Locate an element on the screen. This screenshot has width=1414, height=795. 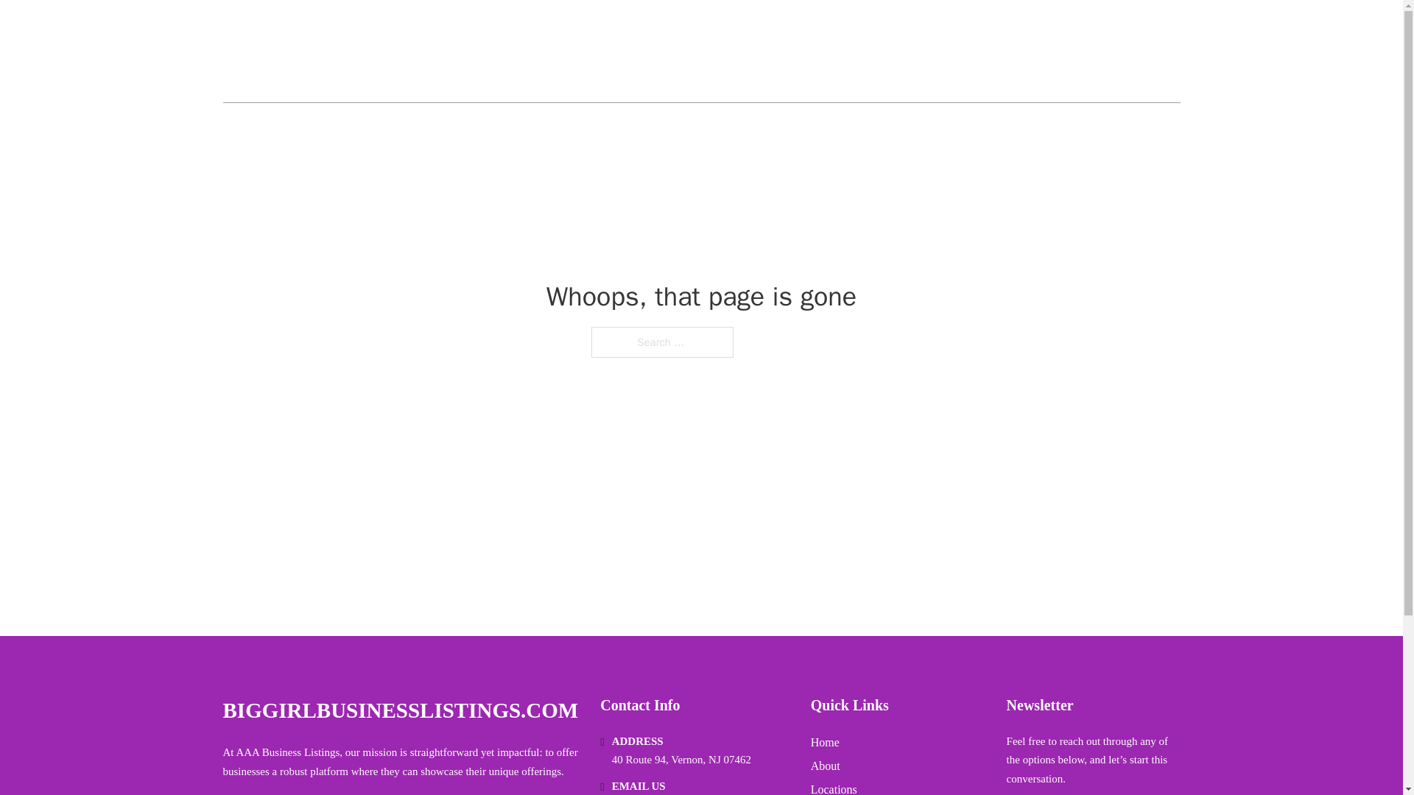
LOCATIONS is located at coordinates (1074, 52).